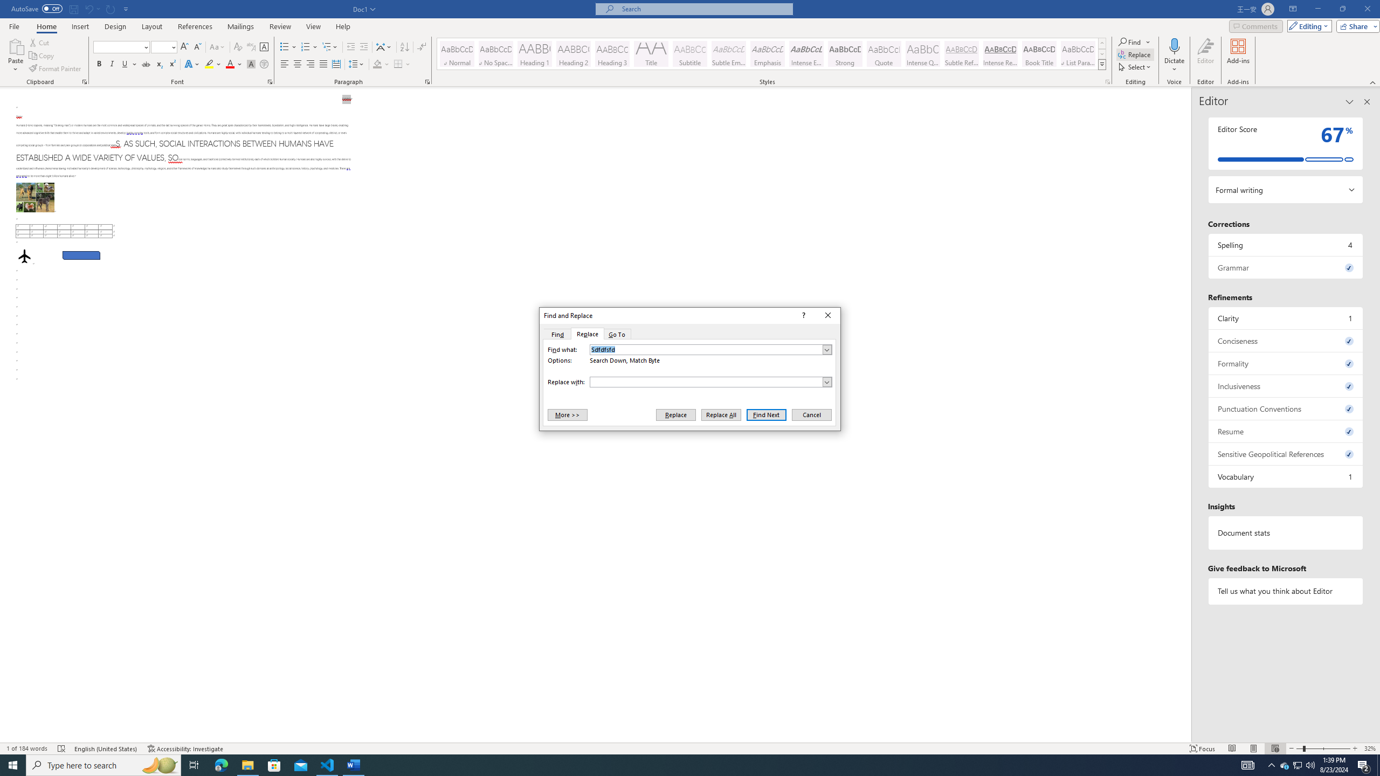 The image size is (1380, 776). I want to click on Intense Reference, so click(1000, 54).